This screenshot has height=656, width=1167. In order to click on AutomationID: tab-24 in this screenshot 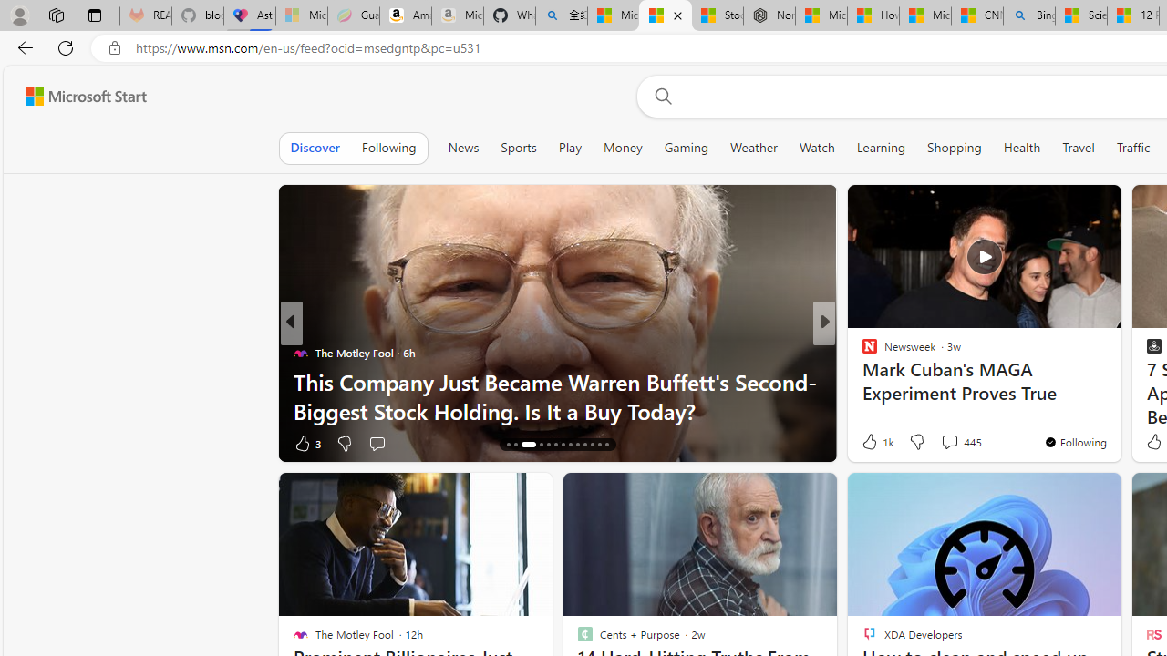, I will do `click(593, 445)`.